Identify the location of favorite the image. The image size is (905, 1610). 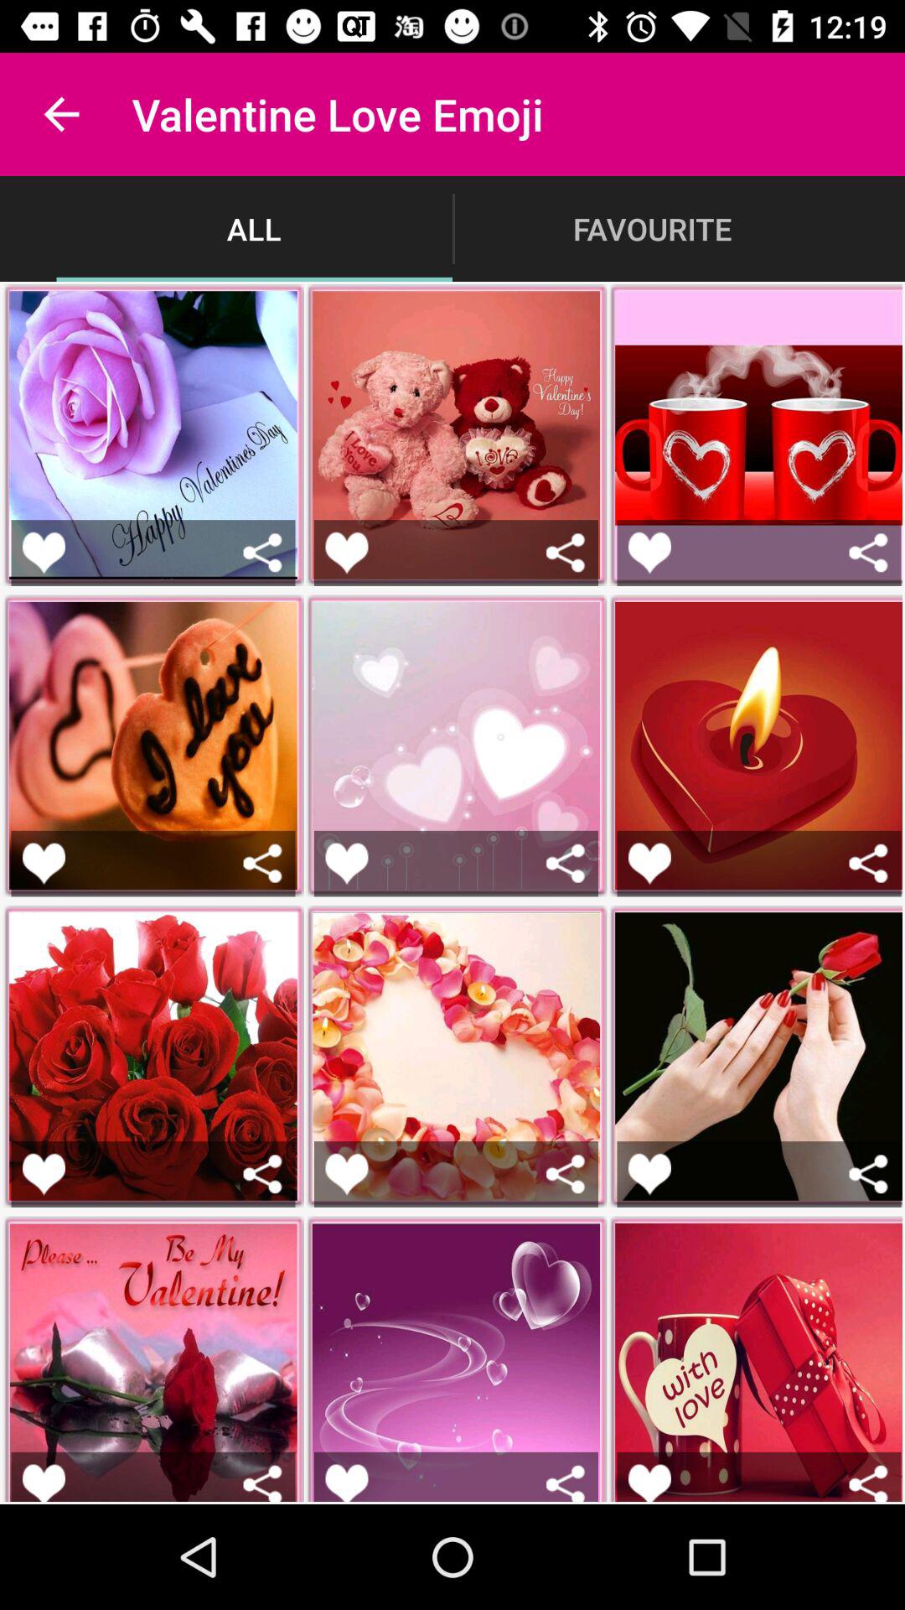
(44, 1174).